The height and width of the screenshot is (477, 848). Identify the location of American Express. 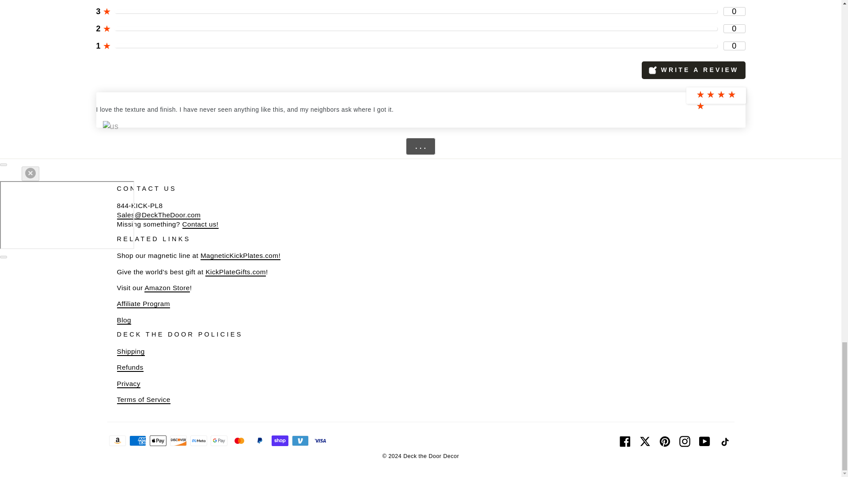
(137, 441).